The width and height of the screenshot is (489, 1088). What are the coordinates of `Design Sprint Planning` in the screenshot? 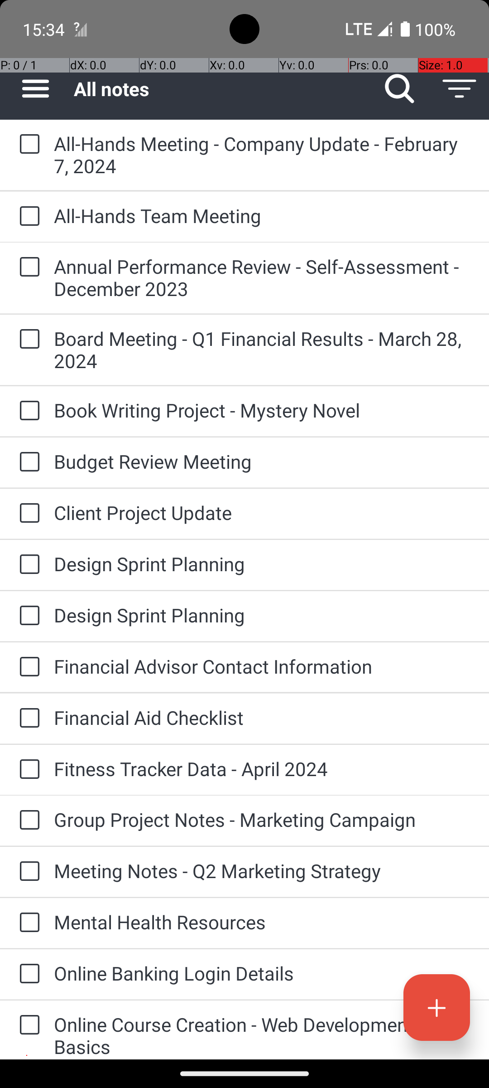 It's located at (263, 564).